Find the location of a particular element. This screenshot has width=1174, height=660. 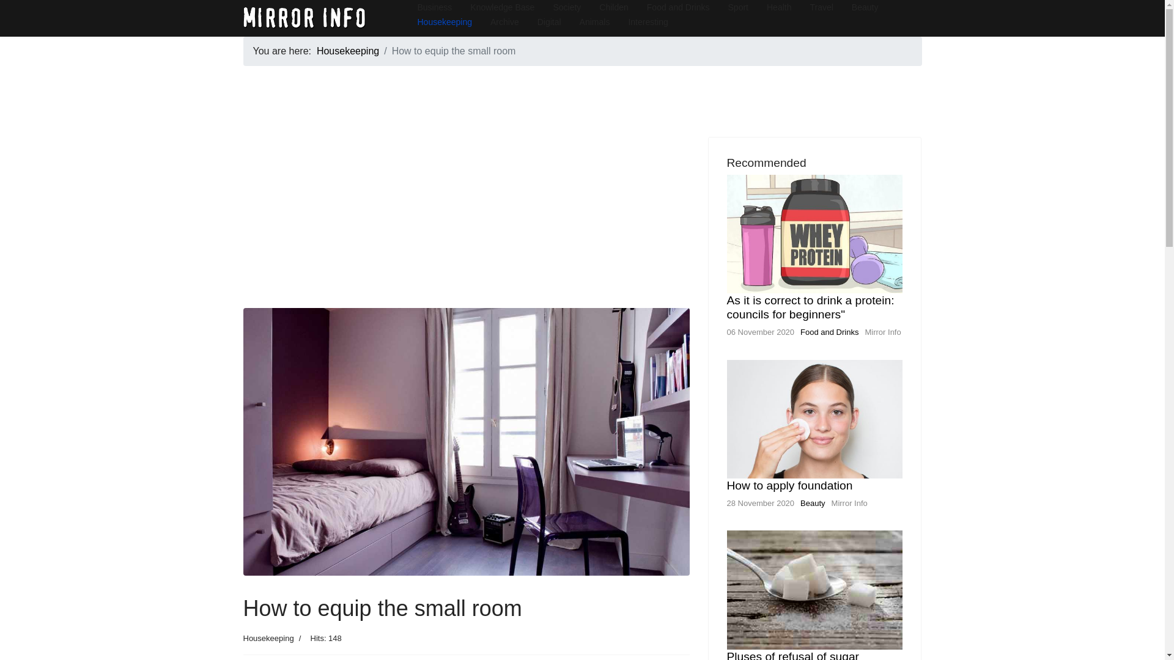

Housekeeping is located at coordinates (268, 638).